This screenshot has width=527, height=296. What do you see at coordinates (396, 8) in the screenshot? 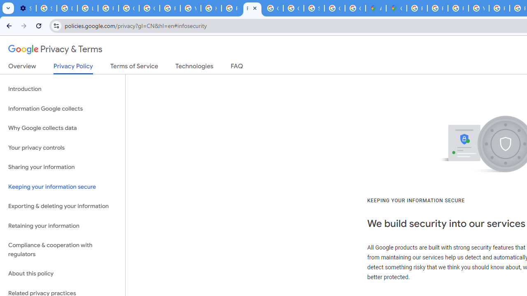
I see `Google Maps` at bounding box center [396, 8].